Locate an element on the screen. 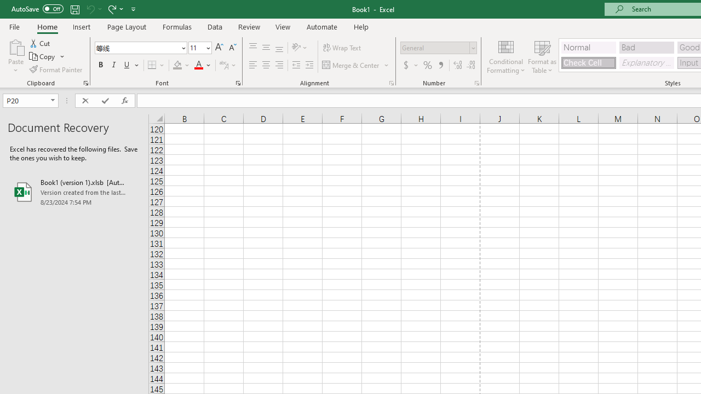  Decrease Font Size is located at coordinates (232, 48).